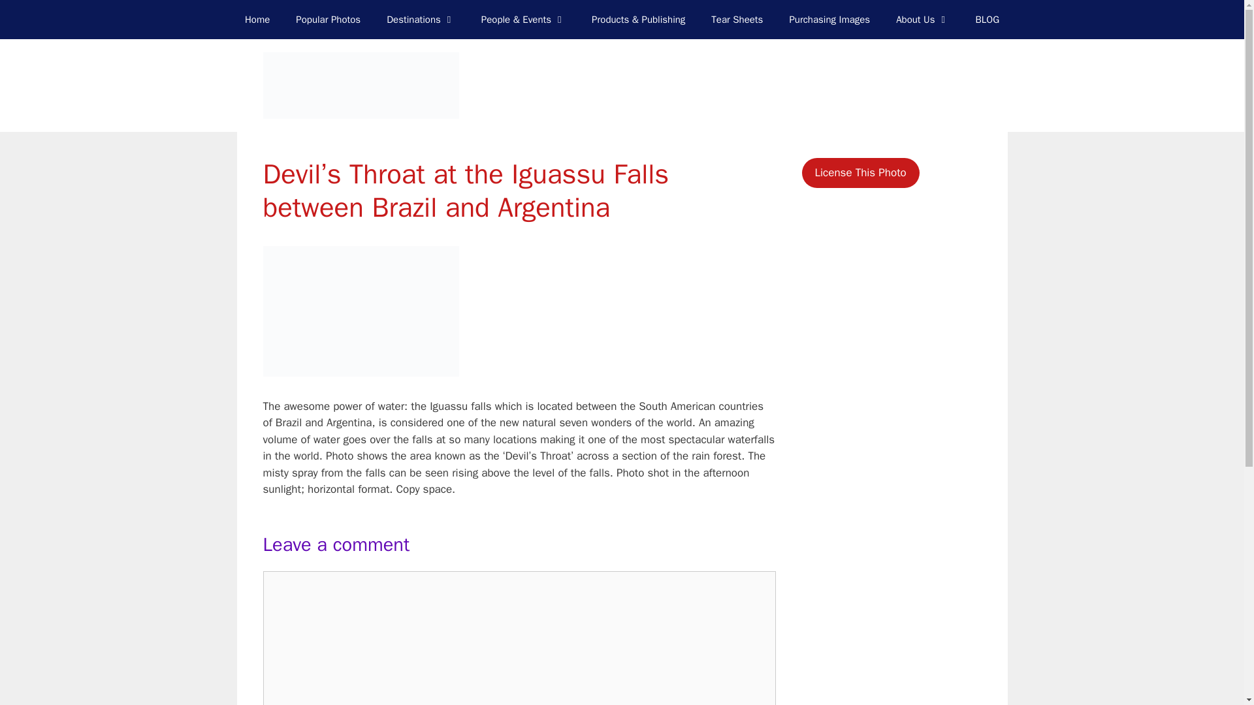  I want to click on Tear Sheets, so click(737, 20).